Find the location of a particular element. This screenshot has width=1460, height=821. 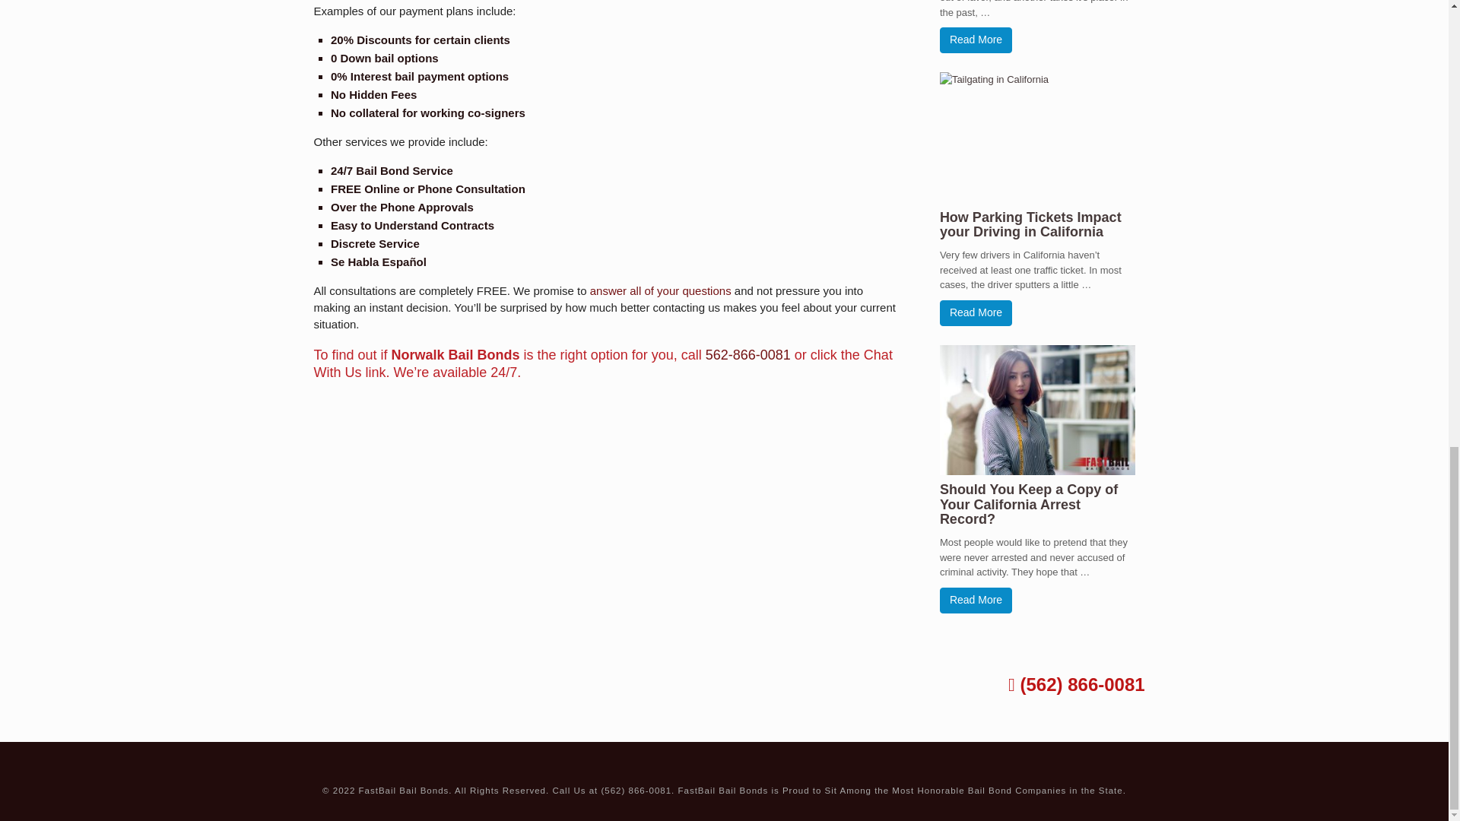

Read More is located at coordinates (976, 40).